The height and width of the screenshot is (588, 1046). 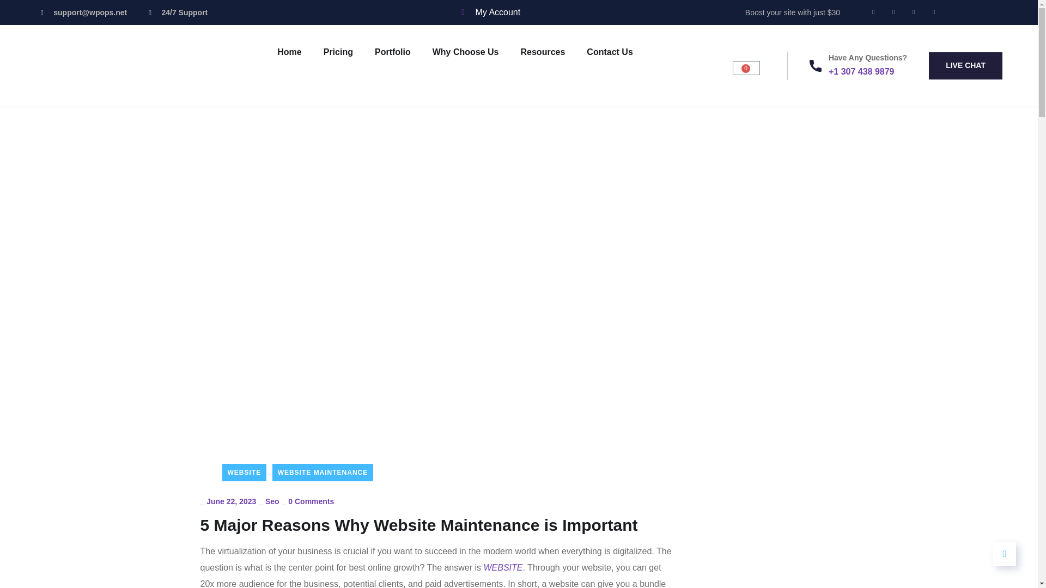 What do you see at coordinates (965, 65) in the screenshot?
I see `LIVE CHAT` at bounding box center [965, 65].